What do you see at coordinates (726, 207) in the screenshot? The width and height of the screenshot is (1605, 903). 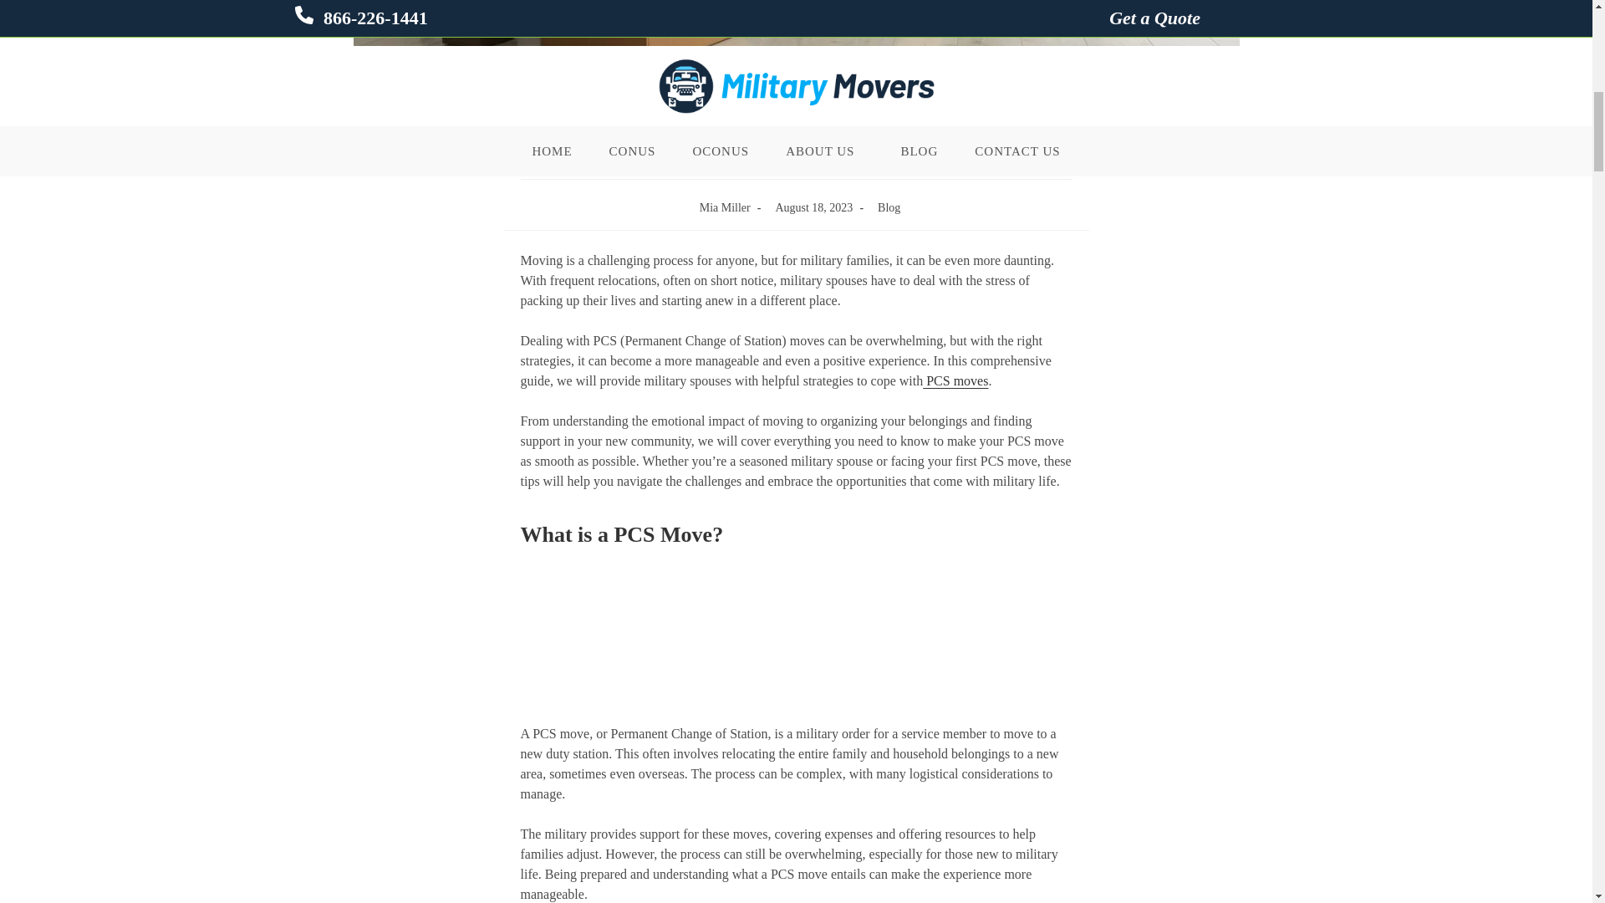 I see `Mia Miller` at bounding box center [726, 207].